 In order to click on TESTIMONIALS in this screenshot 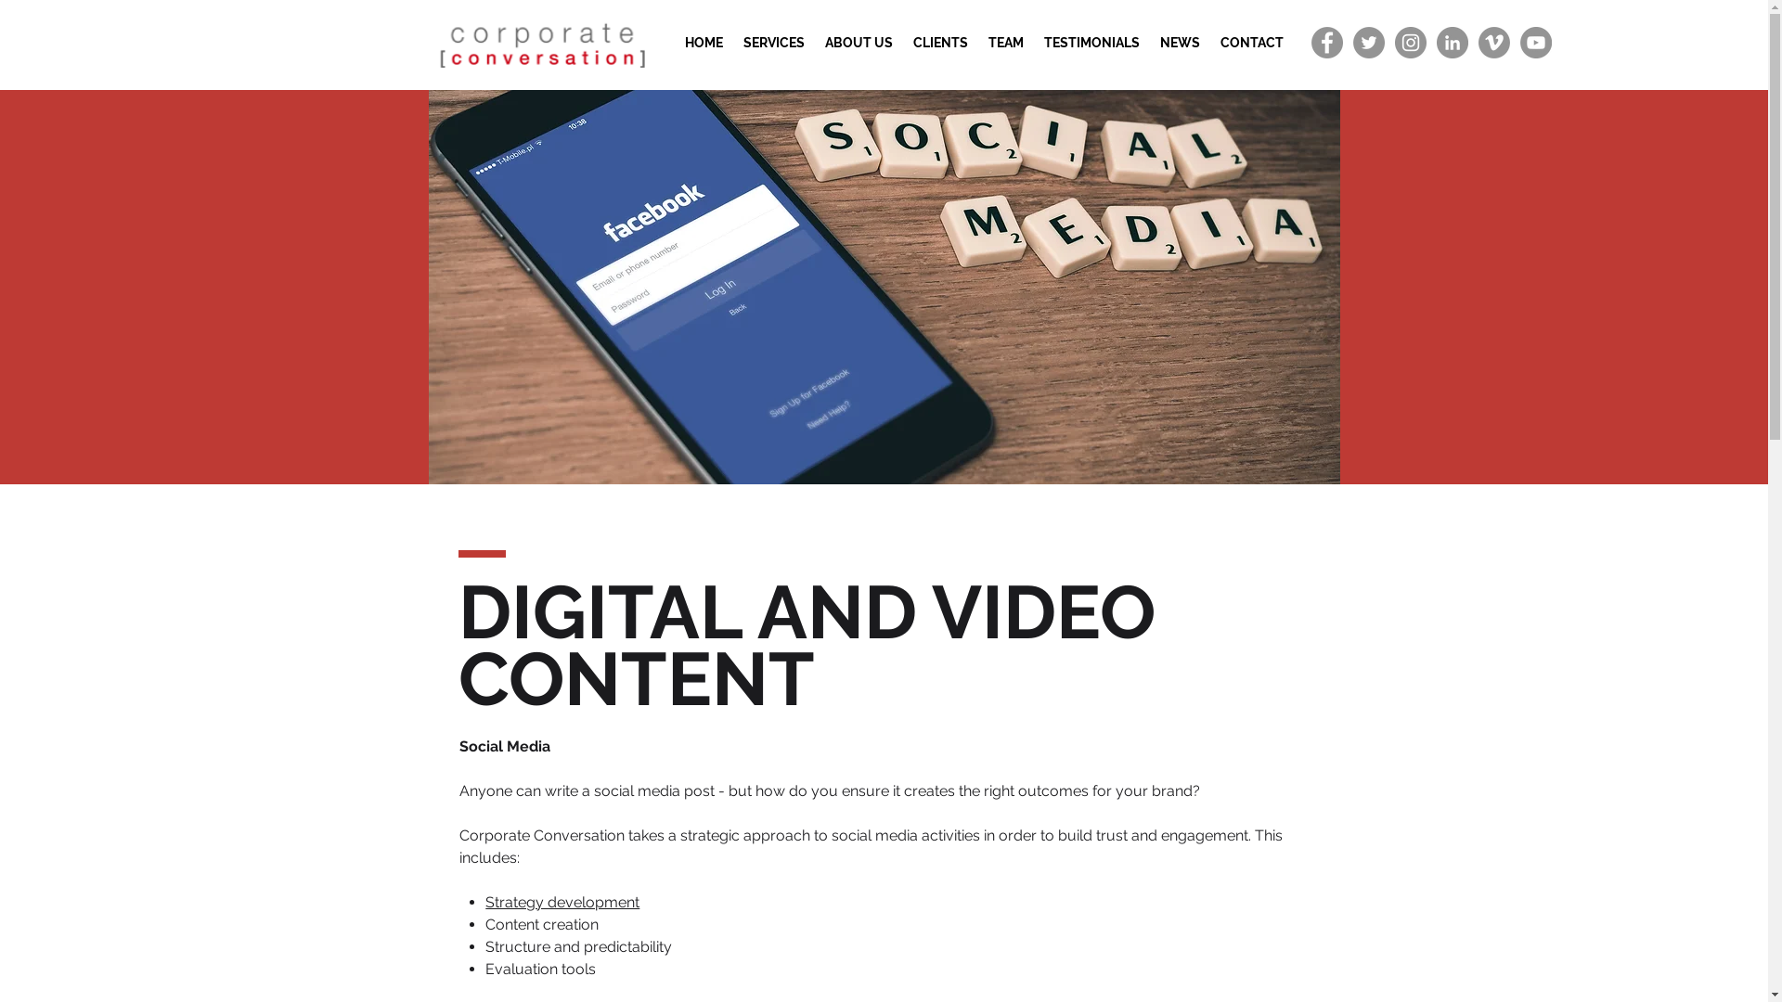, I will do `click(1091, 43)`.